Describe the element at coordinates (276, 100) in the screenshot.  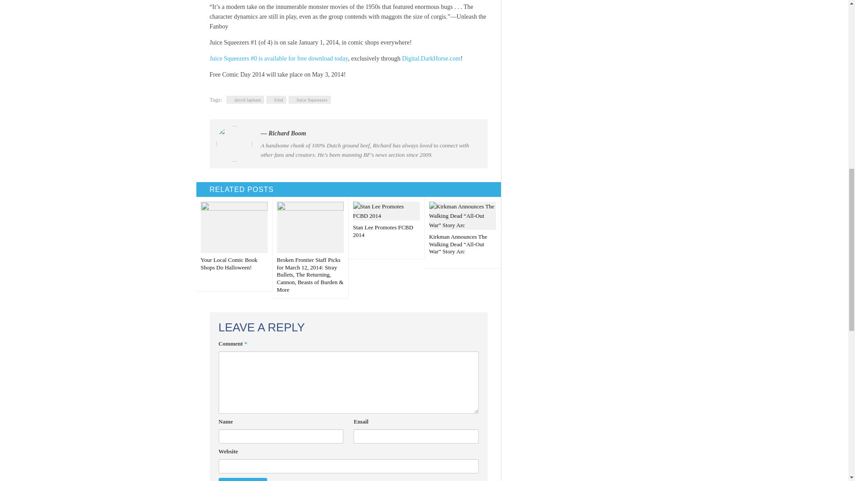
I see `fcbd` at that location.